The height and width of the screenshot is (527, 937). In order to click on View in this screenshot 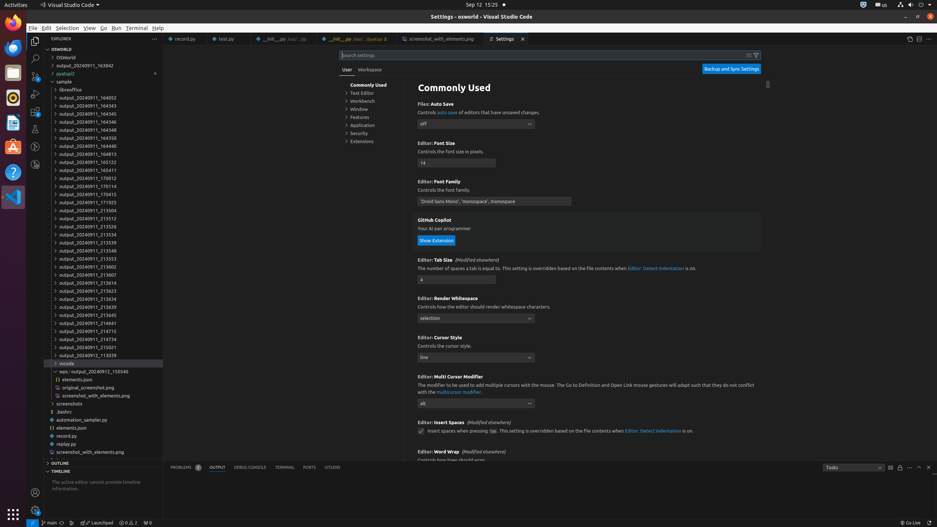, I will do `click(90, 28)`.